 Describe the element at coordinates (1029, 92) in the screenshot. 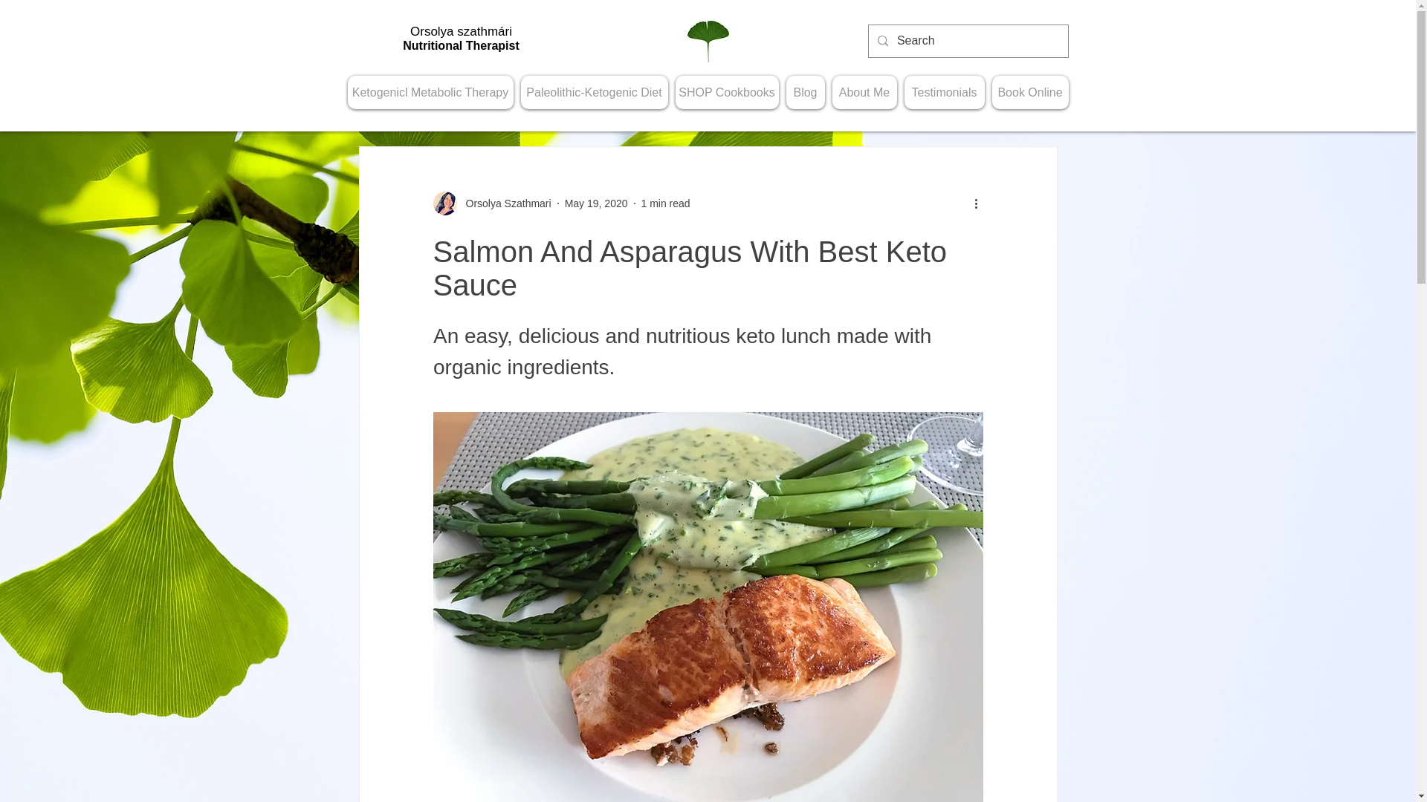

I see `Book Online` at that location.